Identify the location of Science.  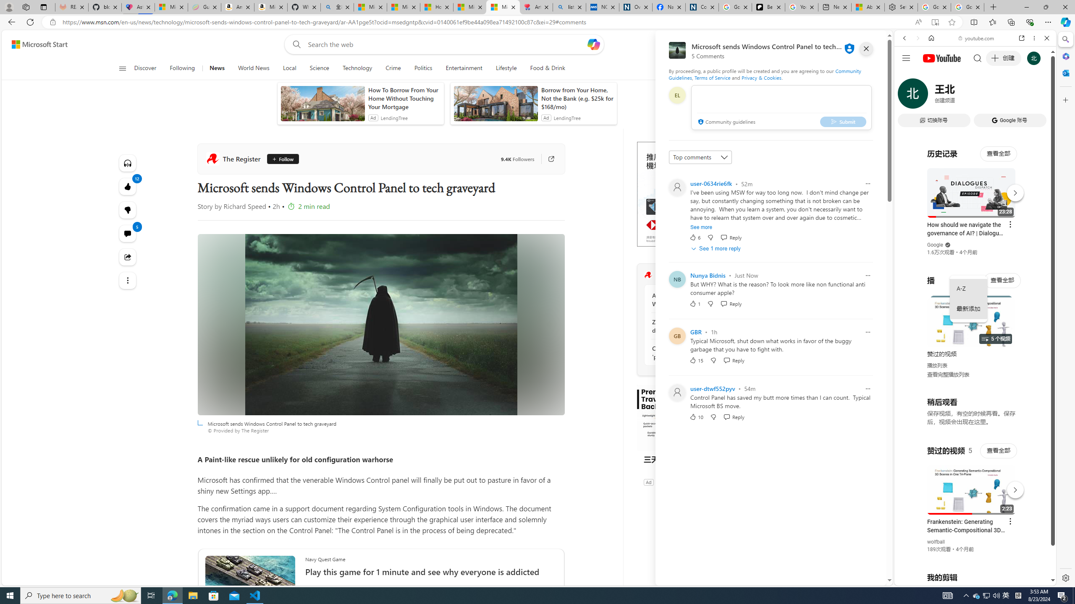
(319, 68).